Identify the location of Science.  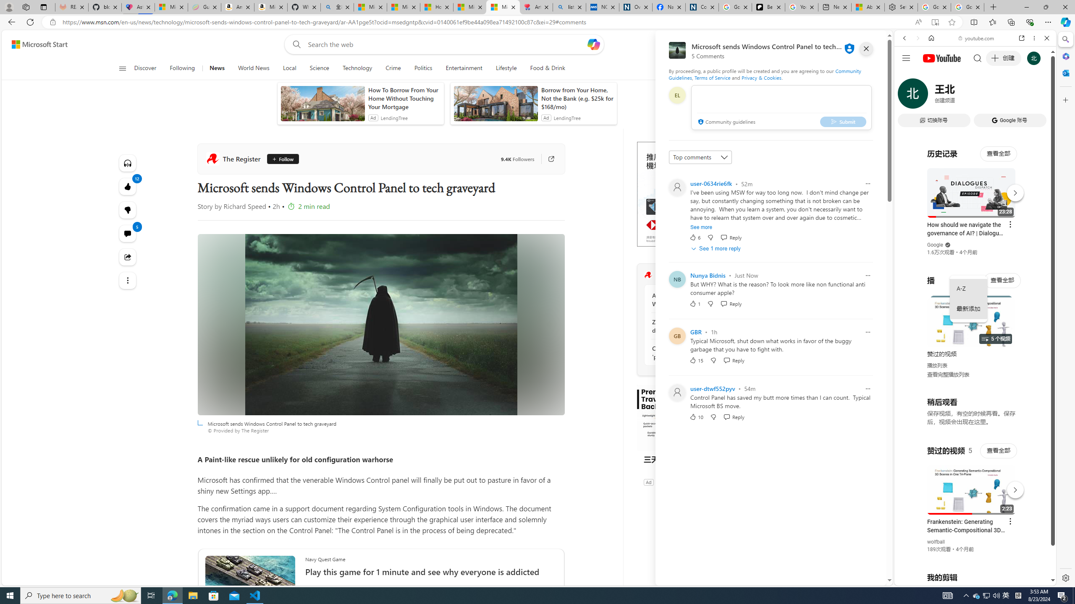
(319, 68).